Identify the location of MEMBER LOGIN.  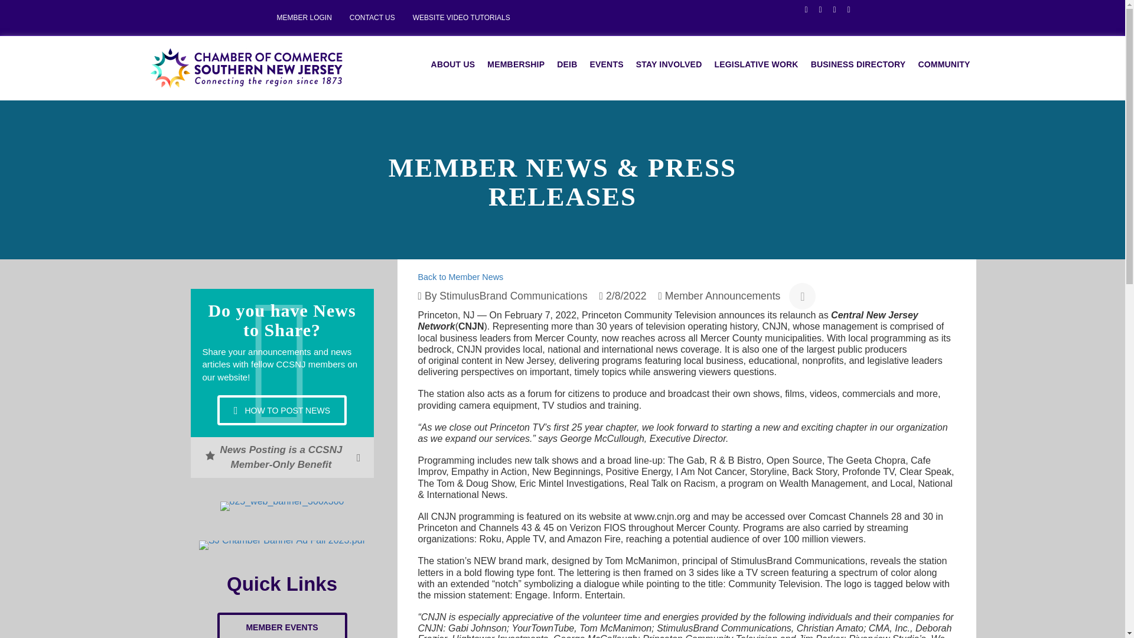
(304, 18).